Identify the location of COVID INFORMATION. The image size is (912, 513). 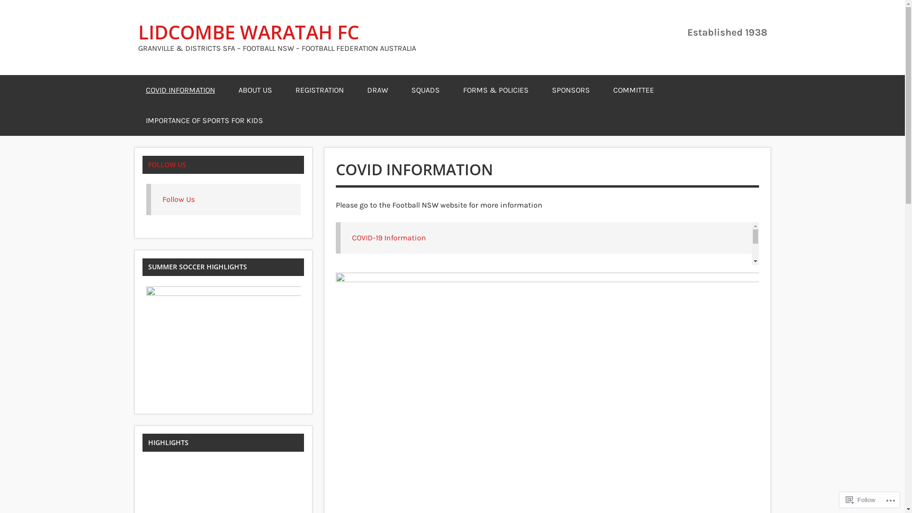
(180, 90).